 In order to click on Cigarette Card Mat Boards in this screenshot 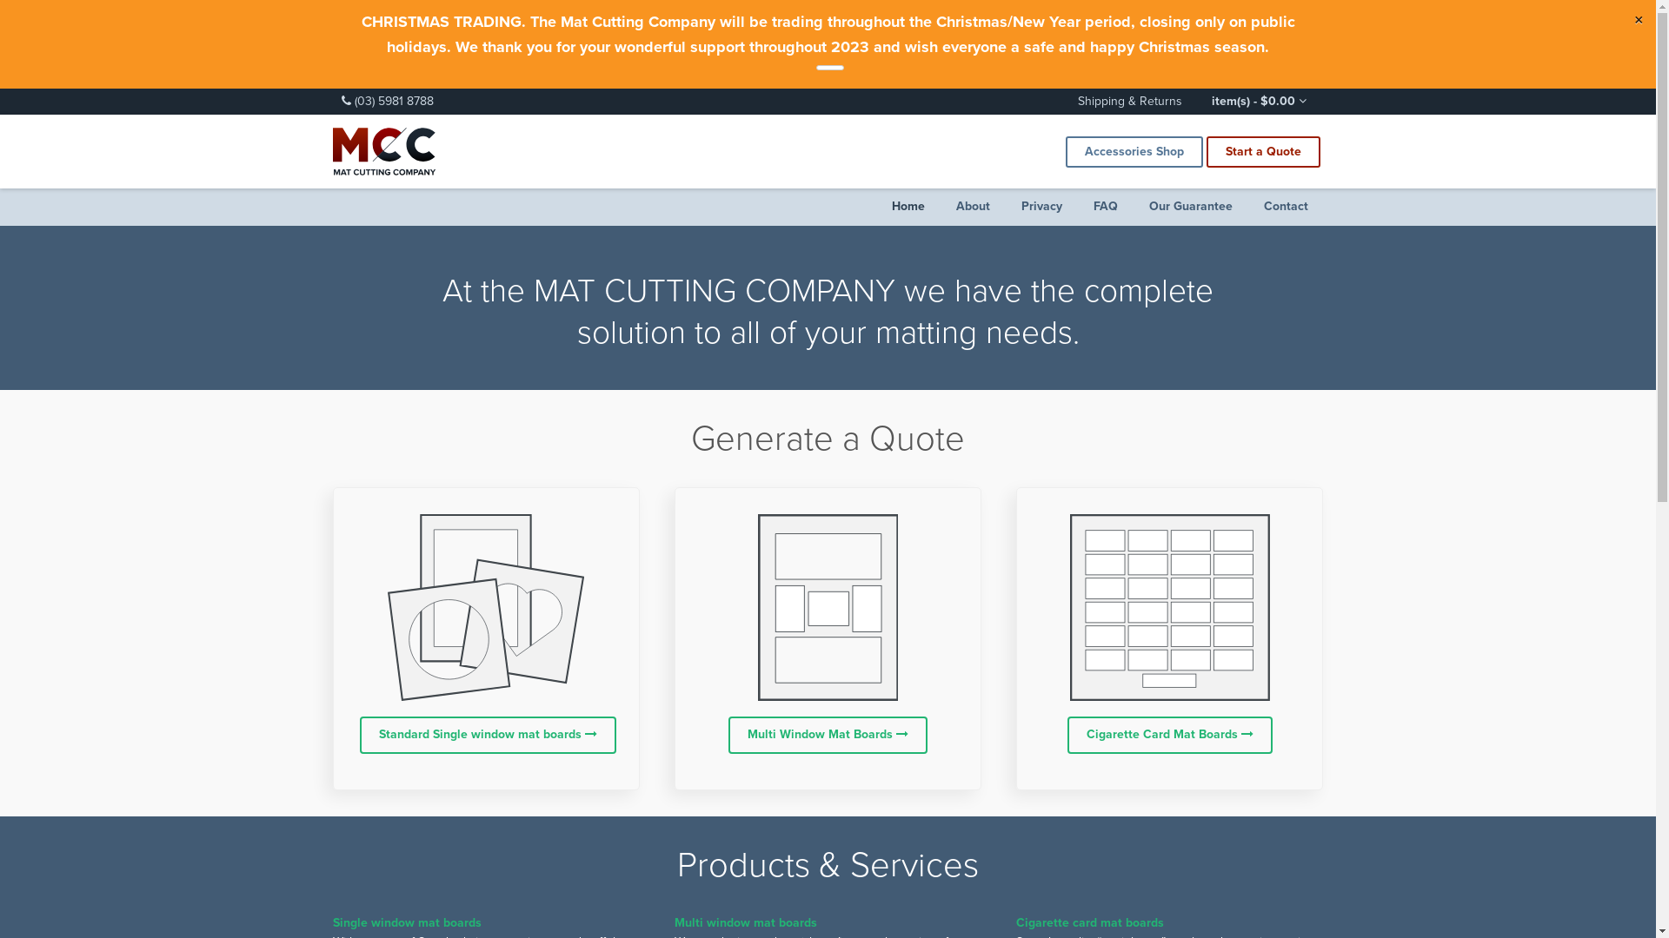, I will do `click(1170, 735)`.